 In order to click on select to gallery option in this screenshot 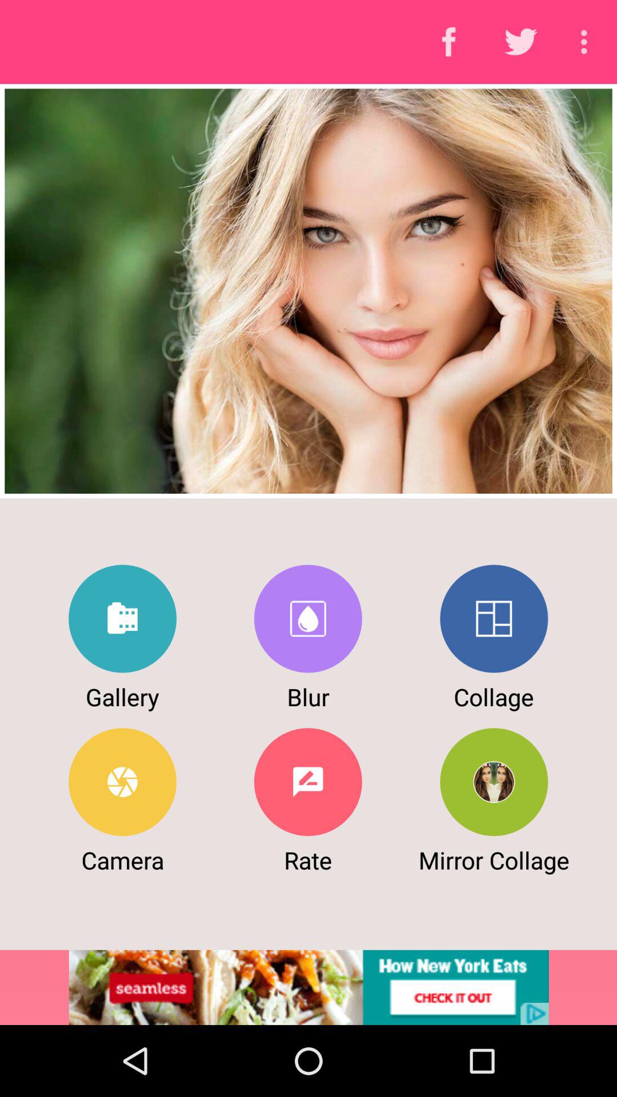, I will do `click(122, 618)`.